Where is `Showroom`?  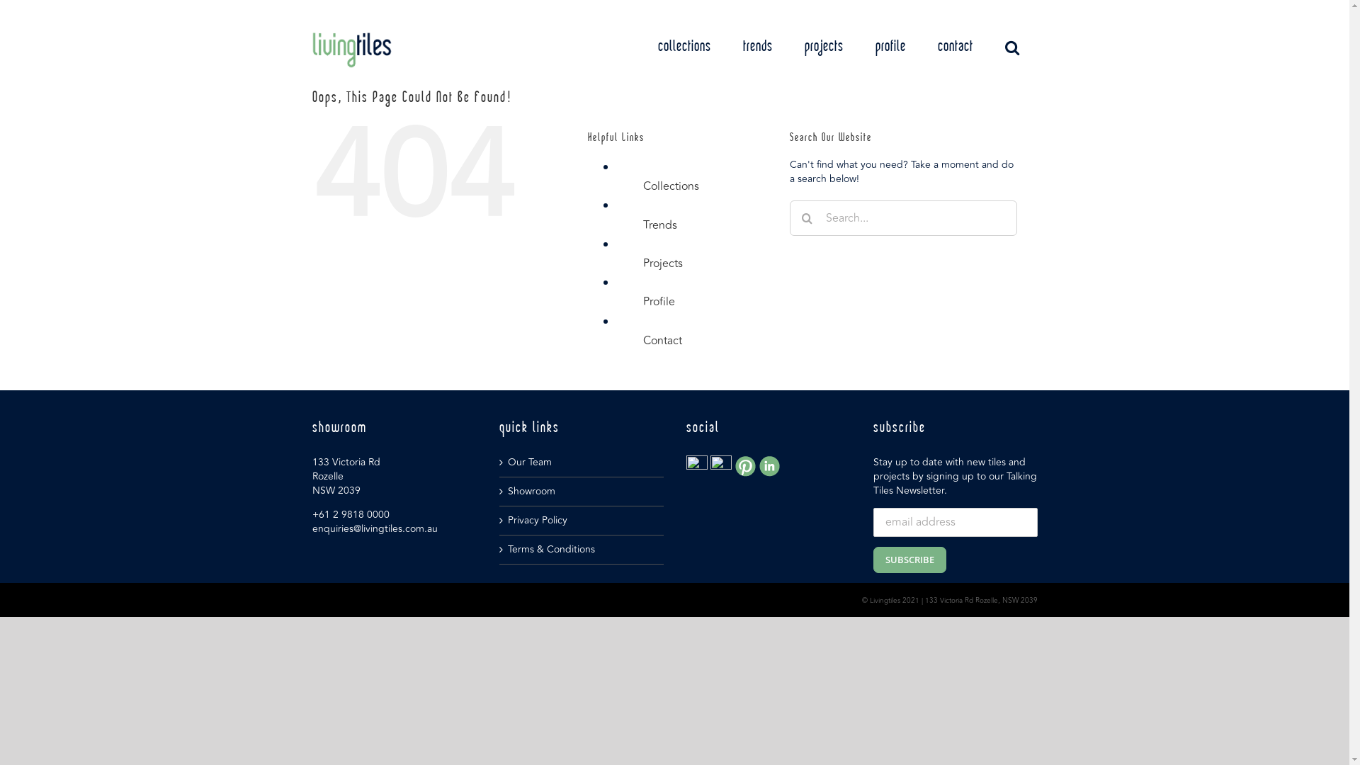 Showroom is located at coordinates (582, 492).